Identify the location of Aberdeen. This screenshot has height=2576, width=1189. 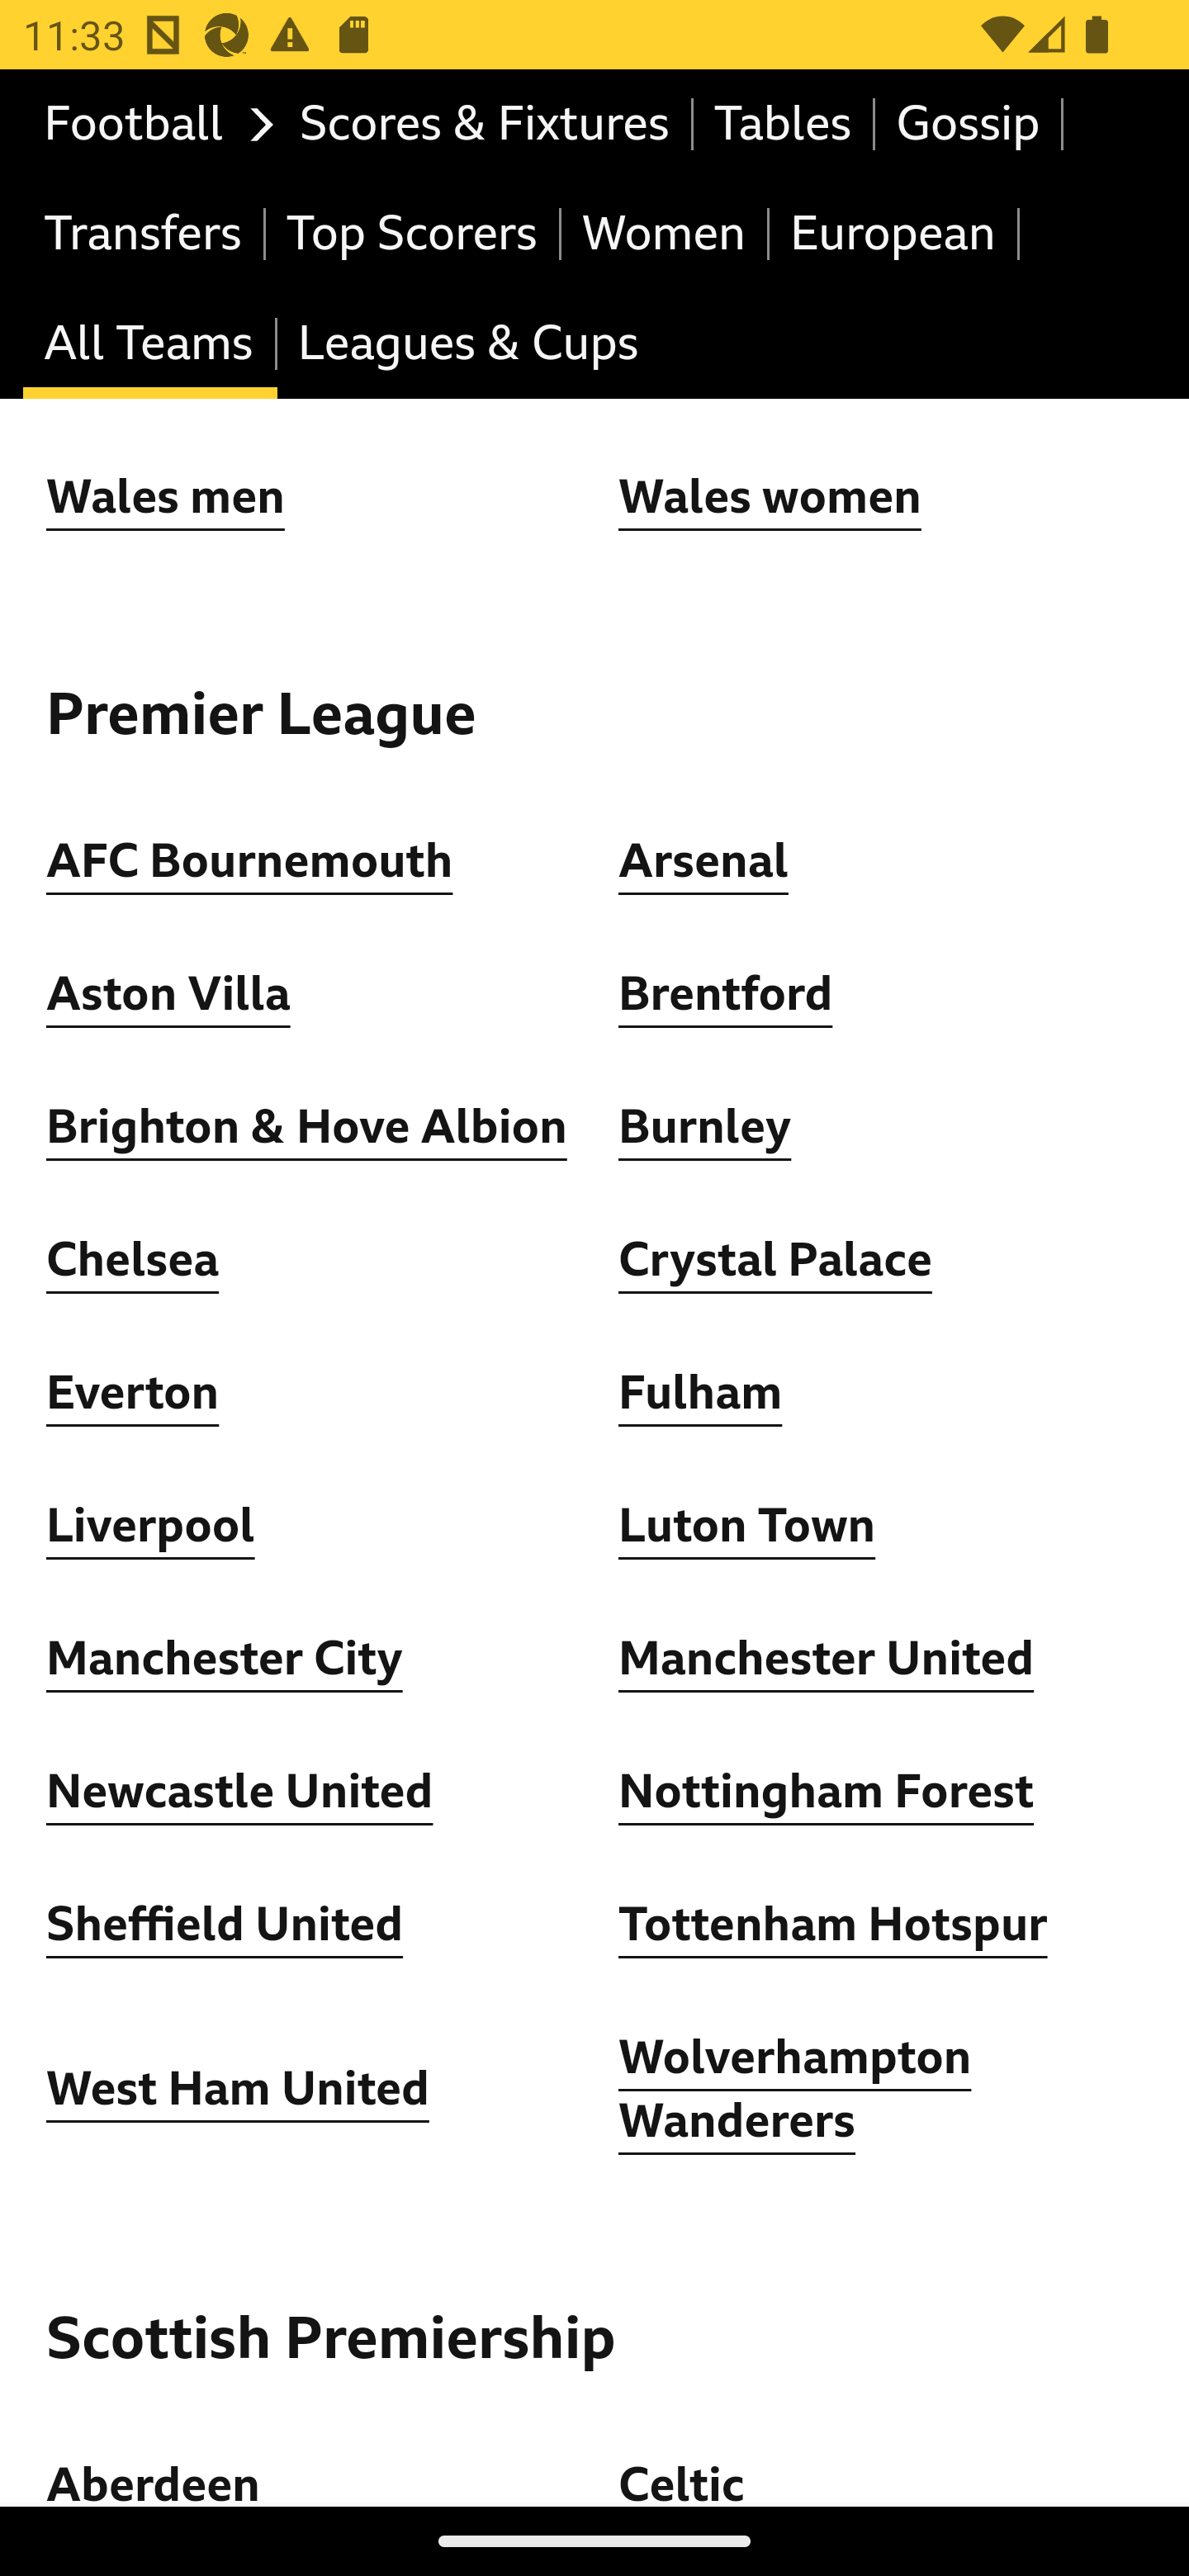
(154, 2482).